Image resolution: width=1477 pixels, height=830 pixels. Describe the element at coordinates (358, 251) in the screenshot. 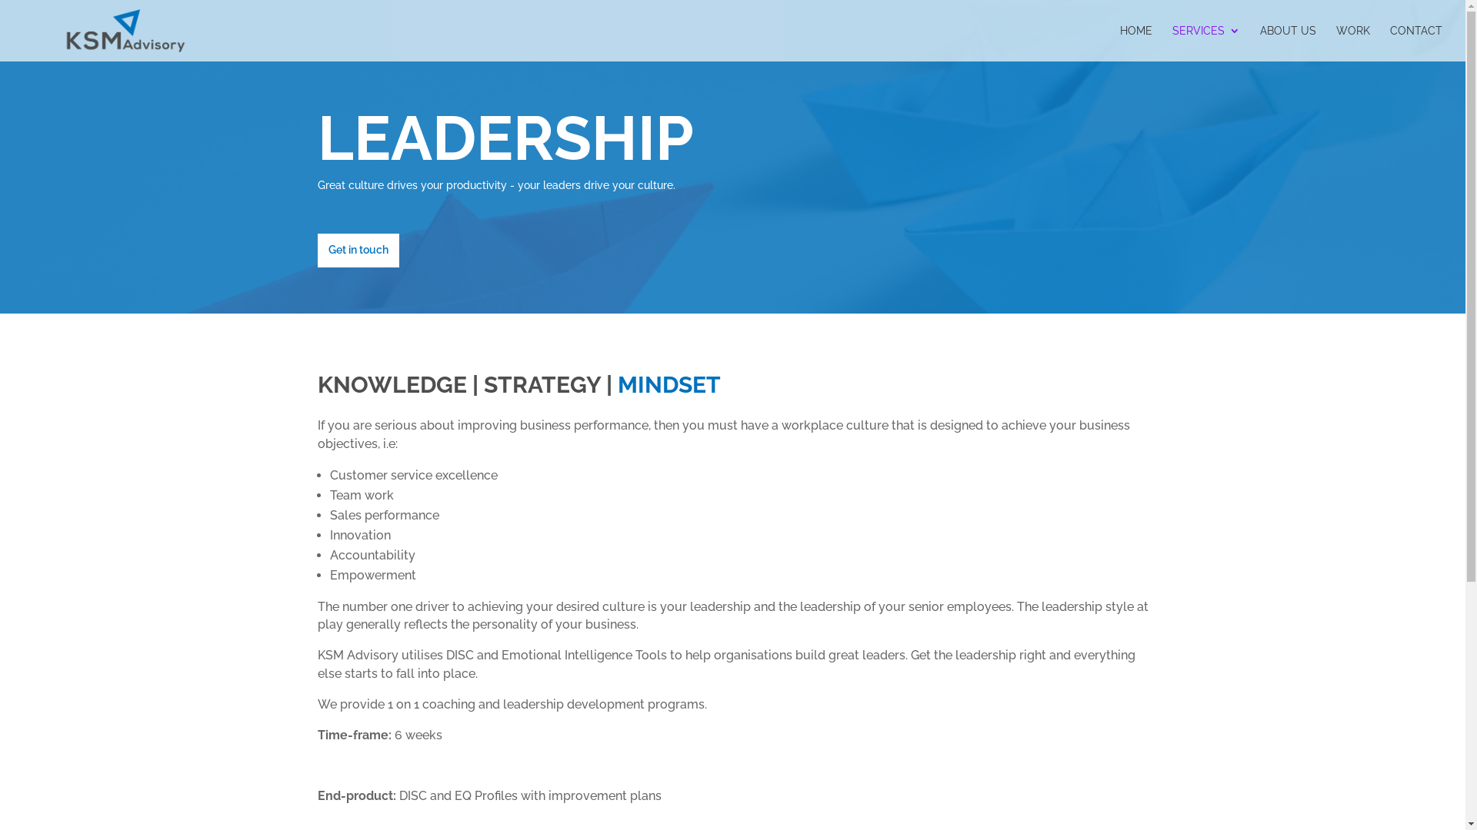

I see `Get in touch` at that location.